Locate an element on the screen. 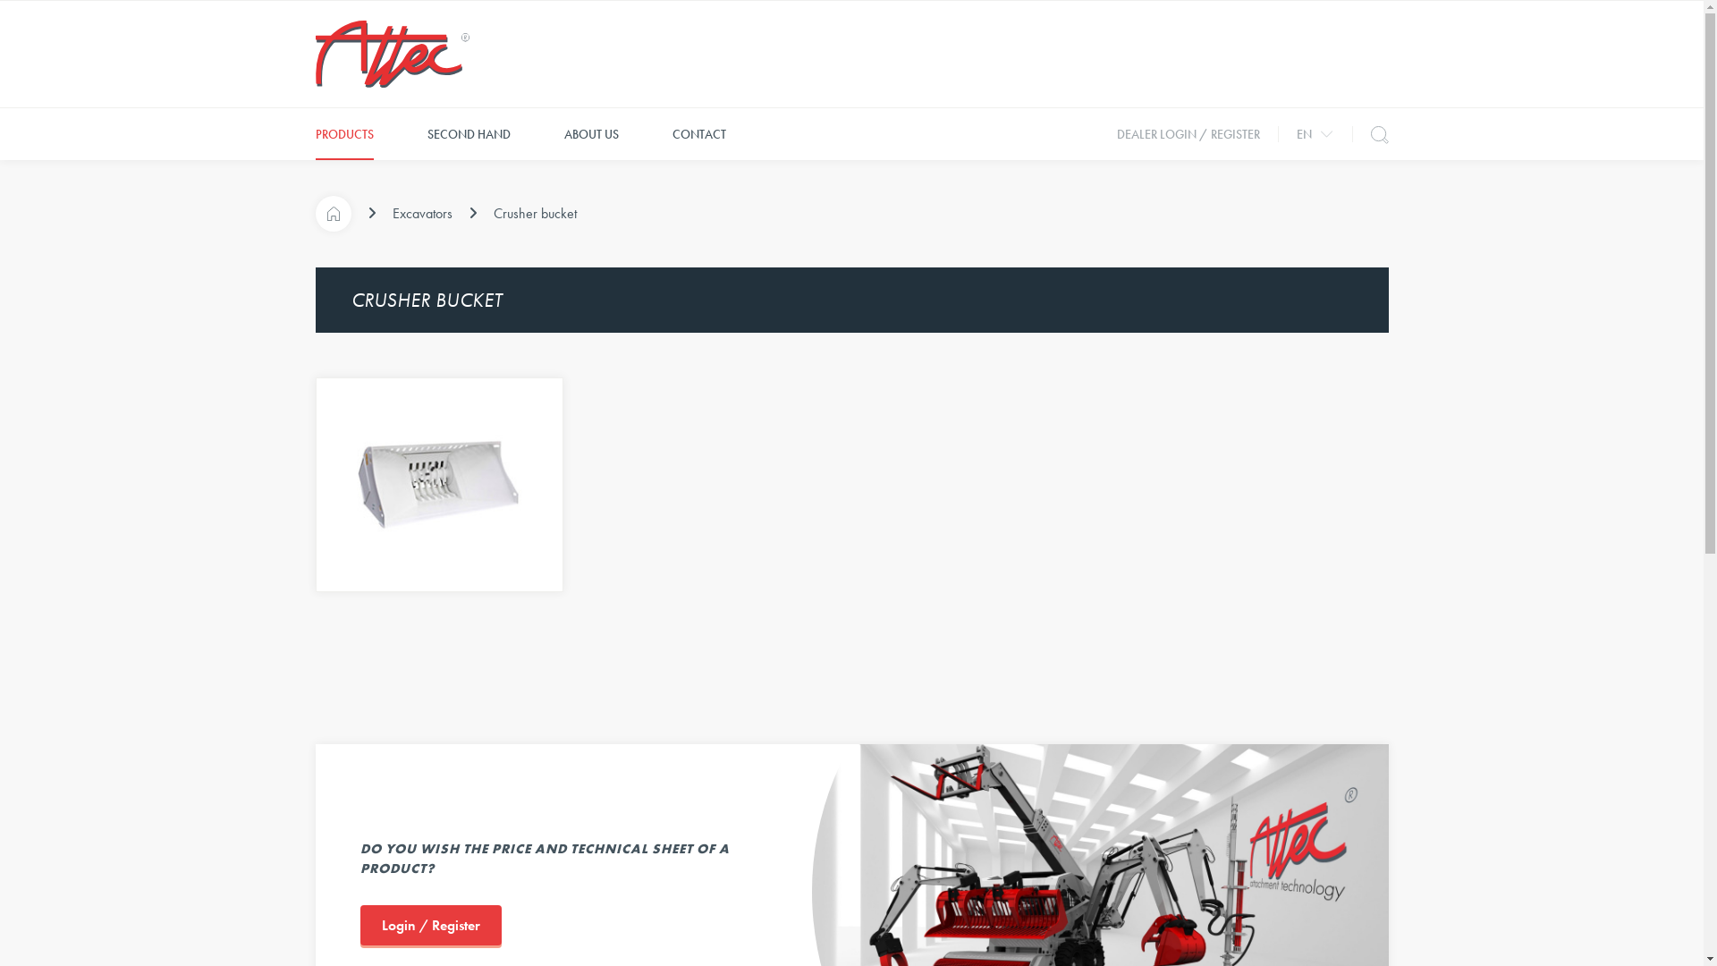 This screenshot has height=966, width=1717. ABOUT US is located at coordinates (590, 134).